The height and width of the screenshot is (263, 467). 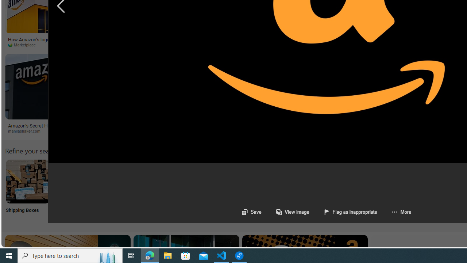 What do you see at coordinates (413, 191) in the screenshot?
I see `Online Store` at bounding box center [413, 191].